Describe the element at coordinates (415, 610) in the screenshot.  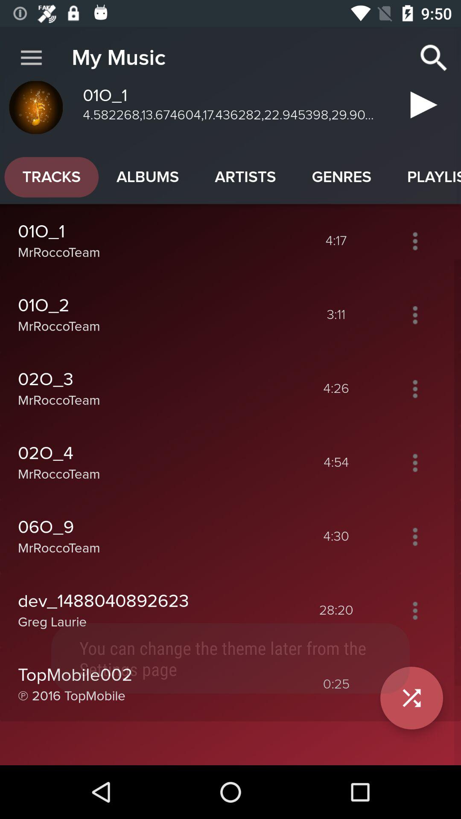
I see `go to song menu` at that location.